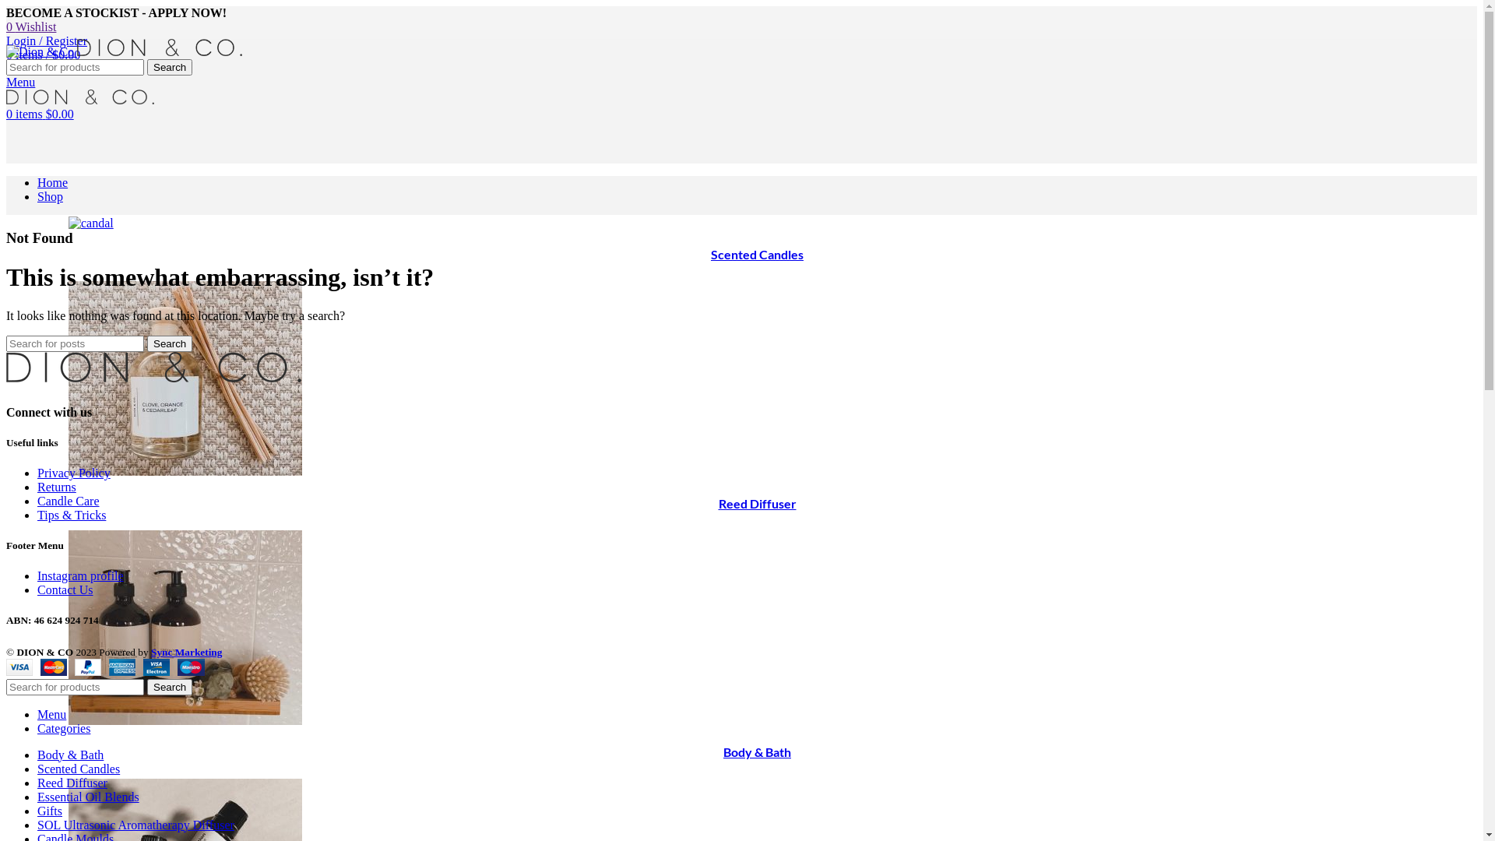 This screenshot has height=841, width=1495. Describe the element at coordinates (89, 797) in the screenshot. I see `Essential Oil Blends` at that location.